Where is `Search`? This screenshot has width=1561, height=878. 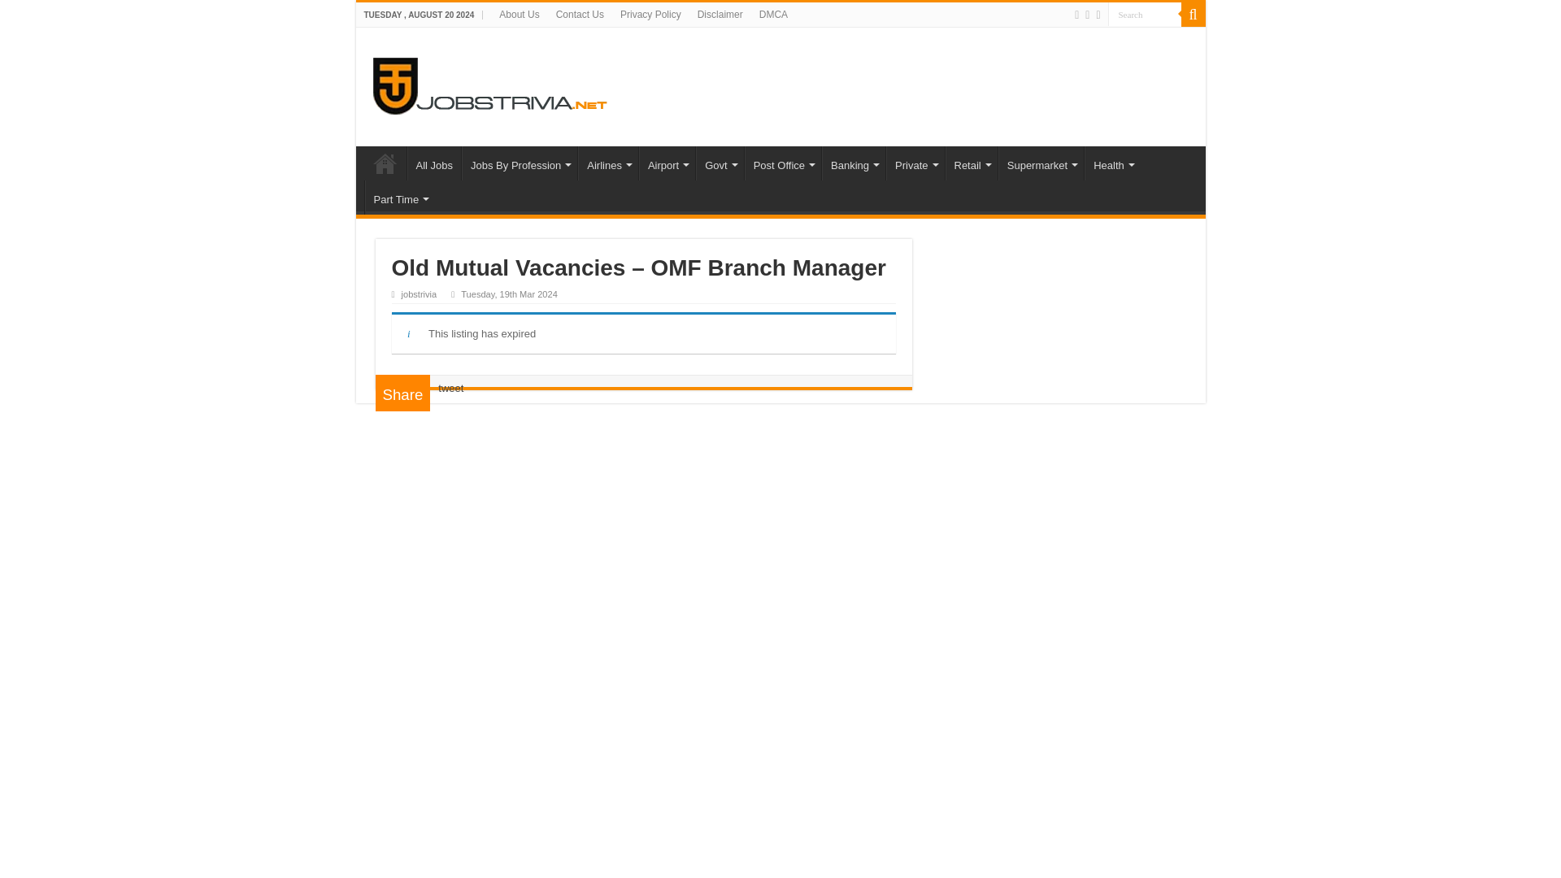 Search is located at coordinates (1192, 15).